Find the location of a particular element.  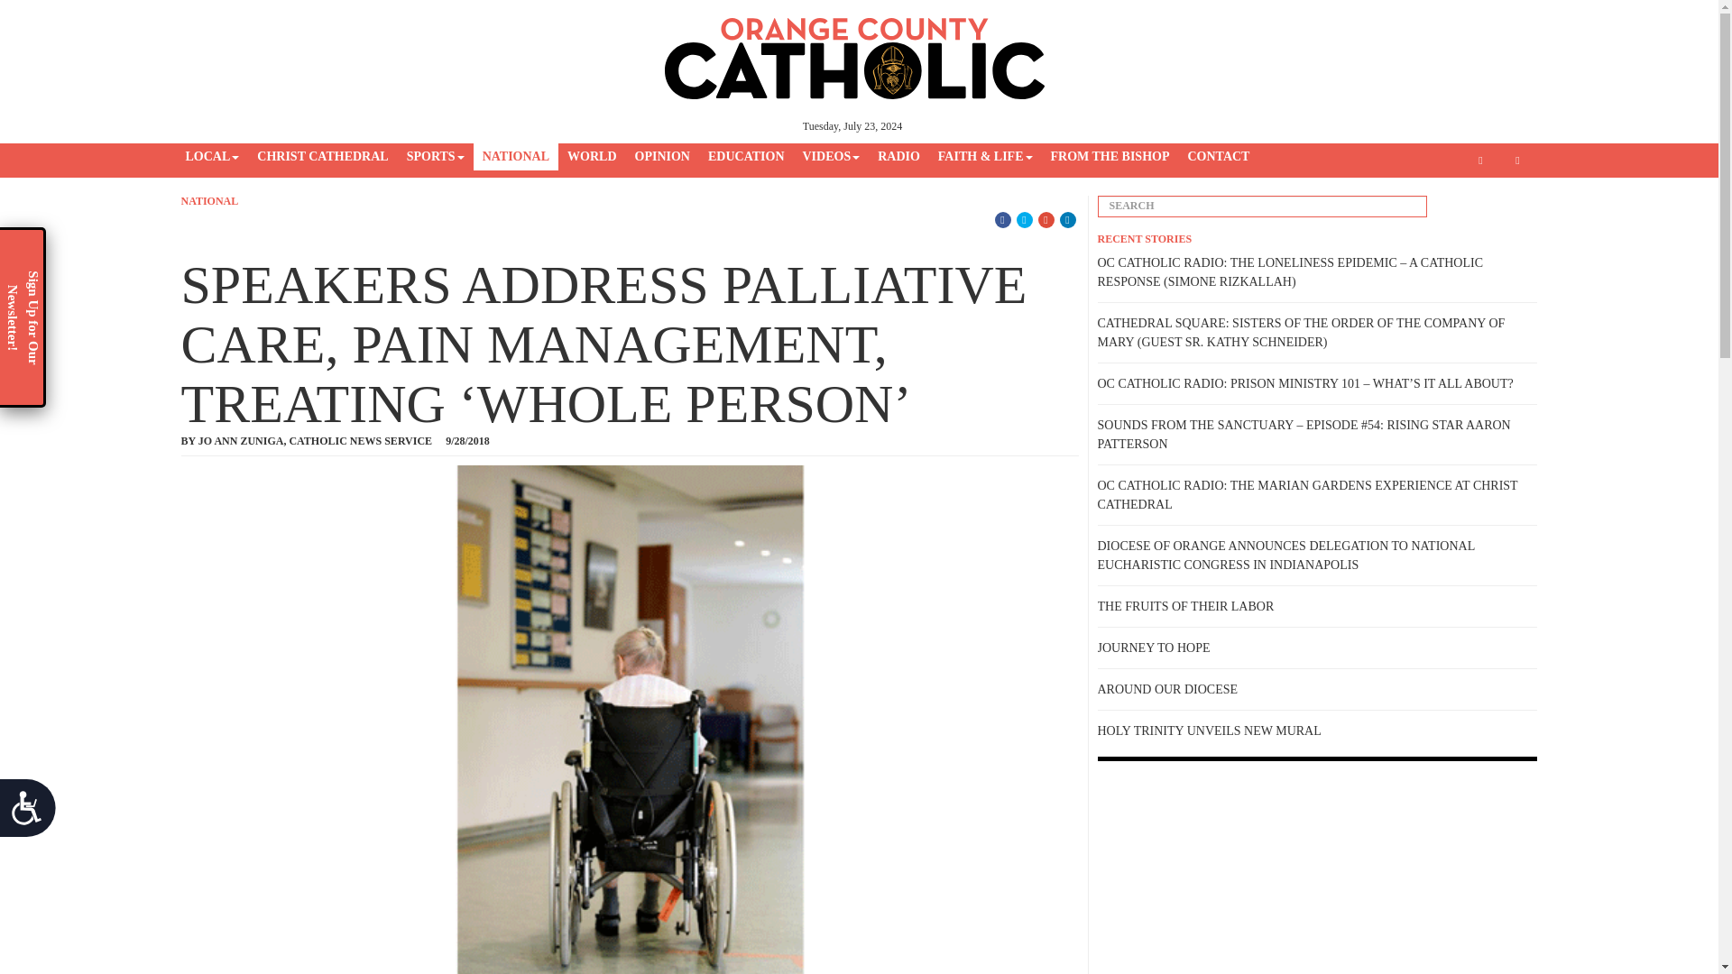

RADIO is located at coordinates (898, 157).